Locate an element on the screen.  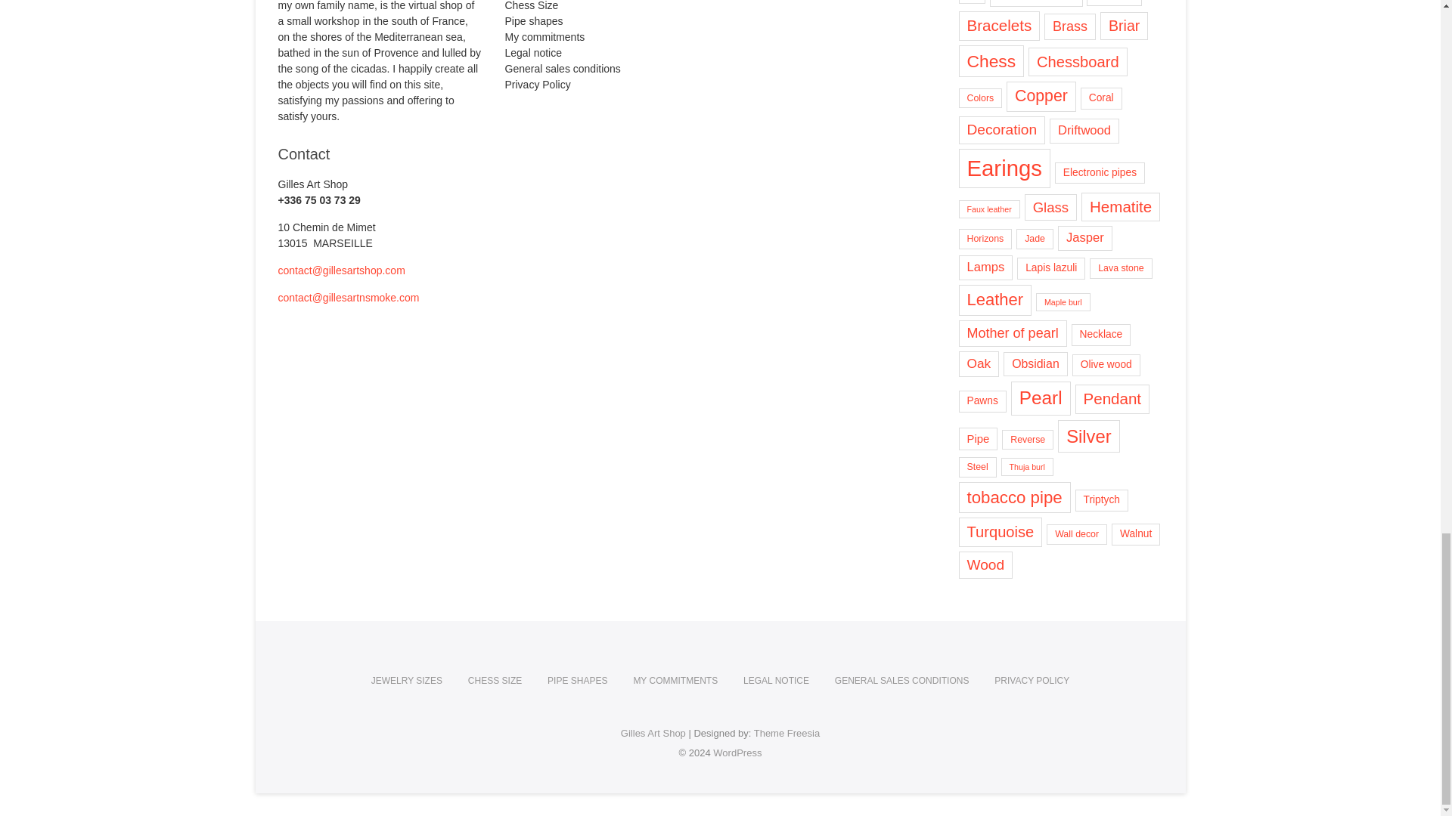
WordPress is located at coordinates (737, 753).